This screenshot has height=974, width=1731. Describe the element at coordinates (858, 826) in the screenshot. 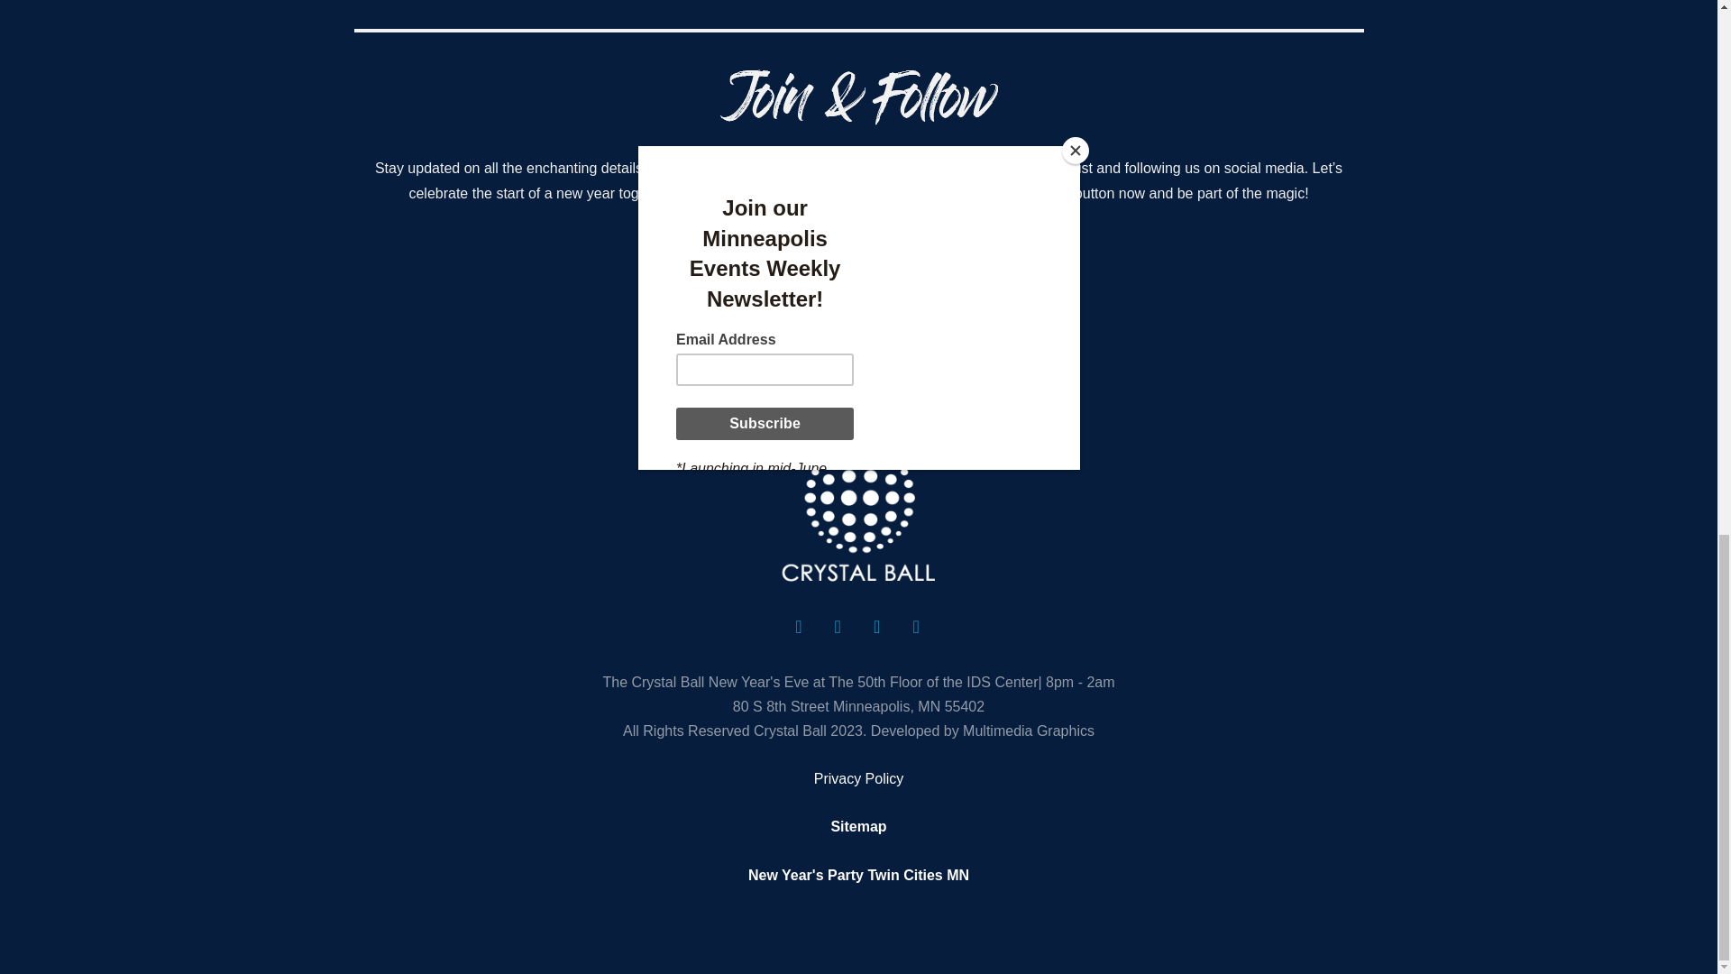

I see `Sitemap` at that location.